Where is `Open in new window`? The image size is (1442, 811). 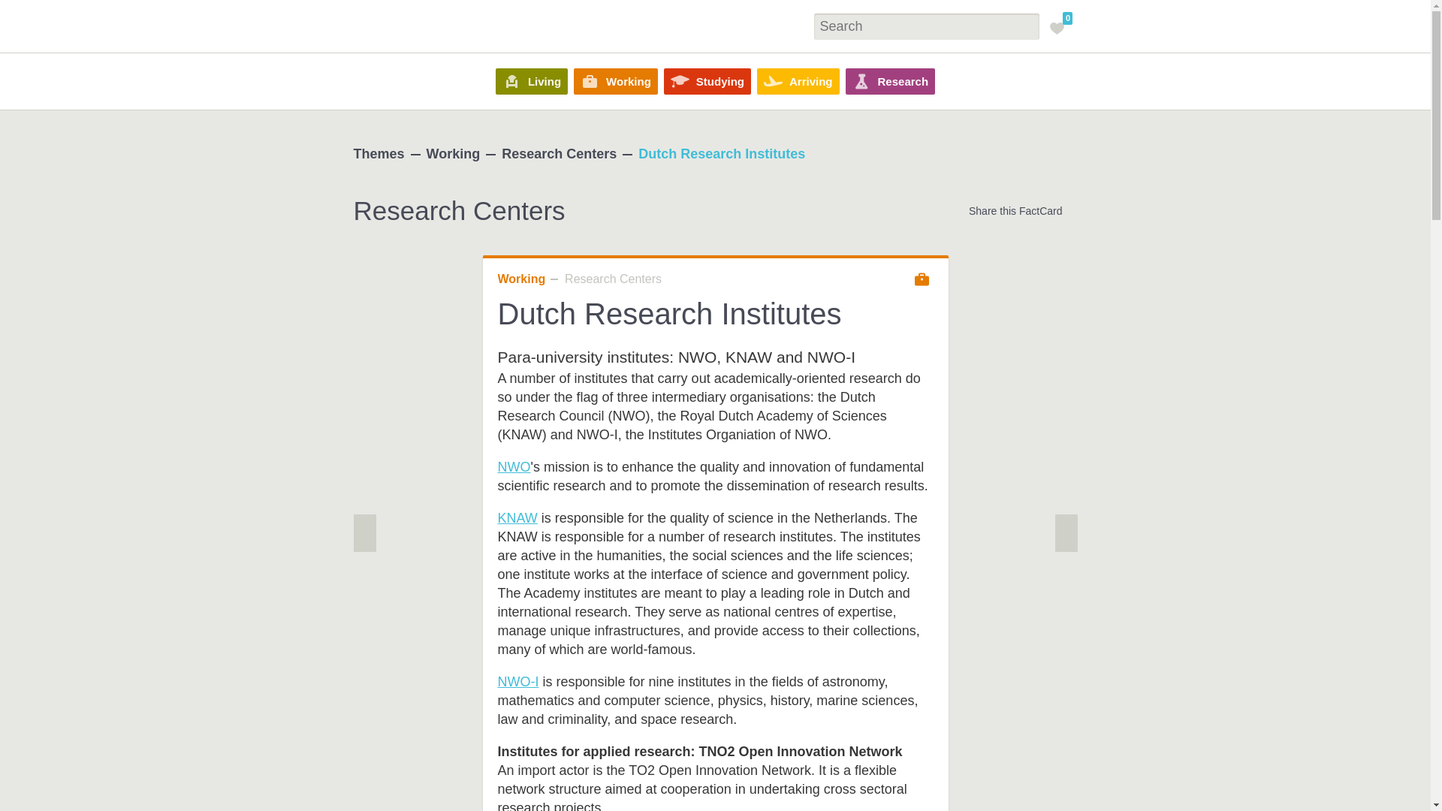
Open in new window is located at coordinates (517, 518).